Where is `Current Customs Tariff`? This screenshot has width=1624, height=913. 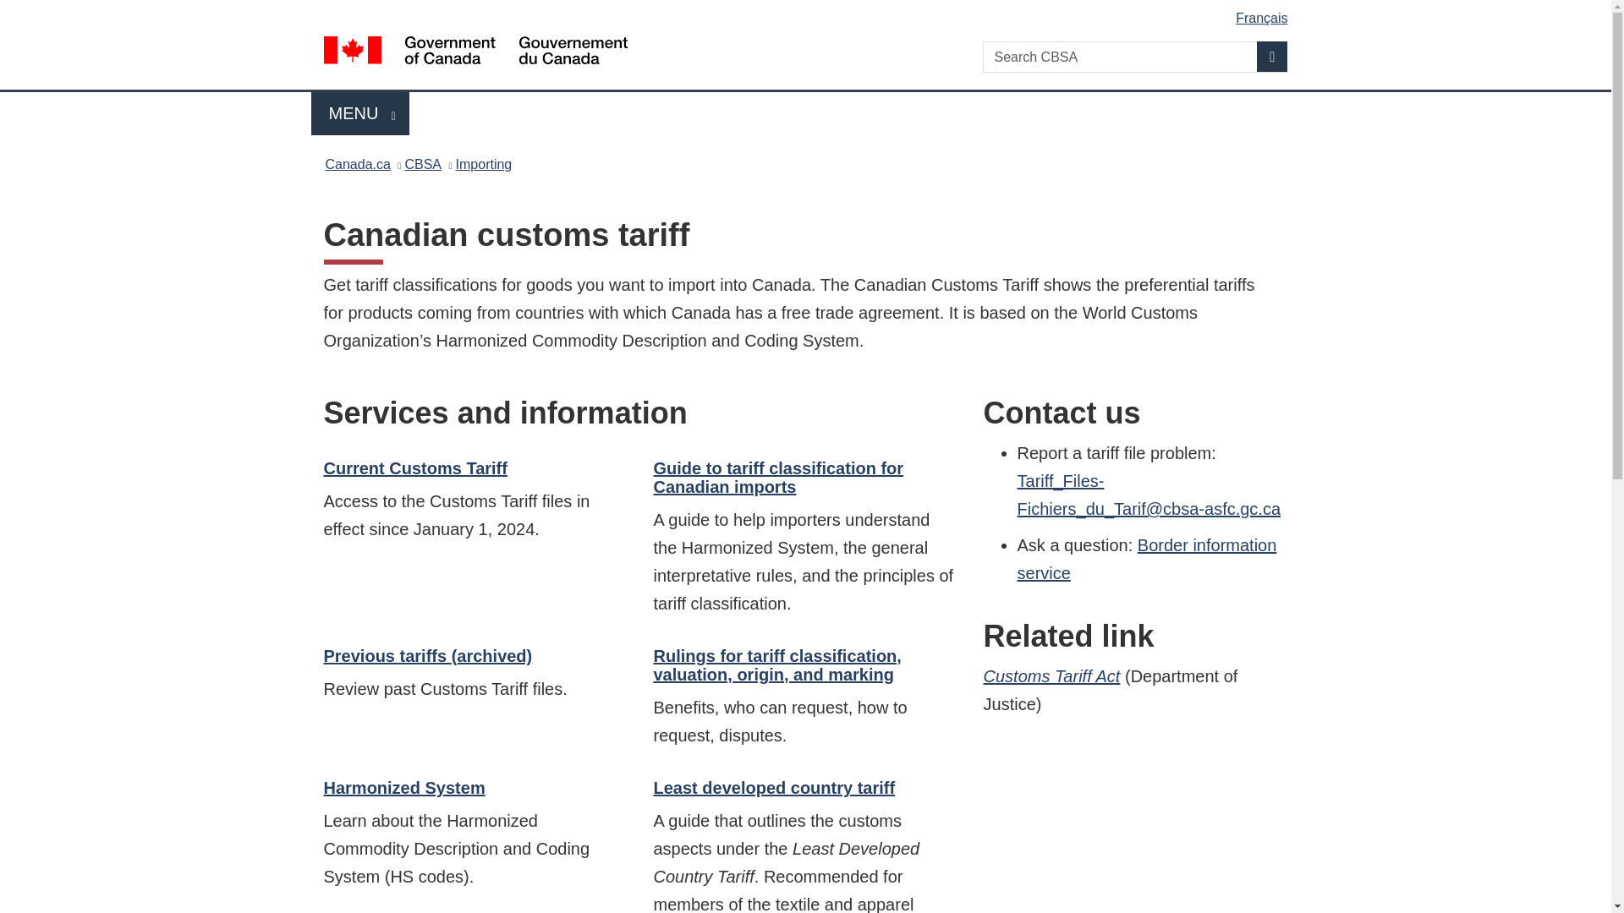
Current Customs Tariff is located at coordinates (414, 468).